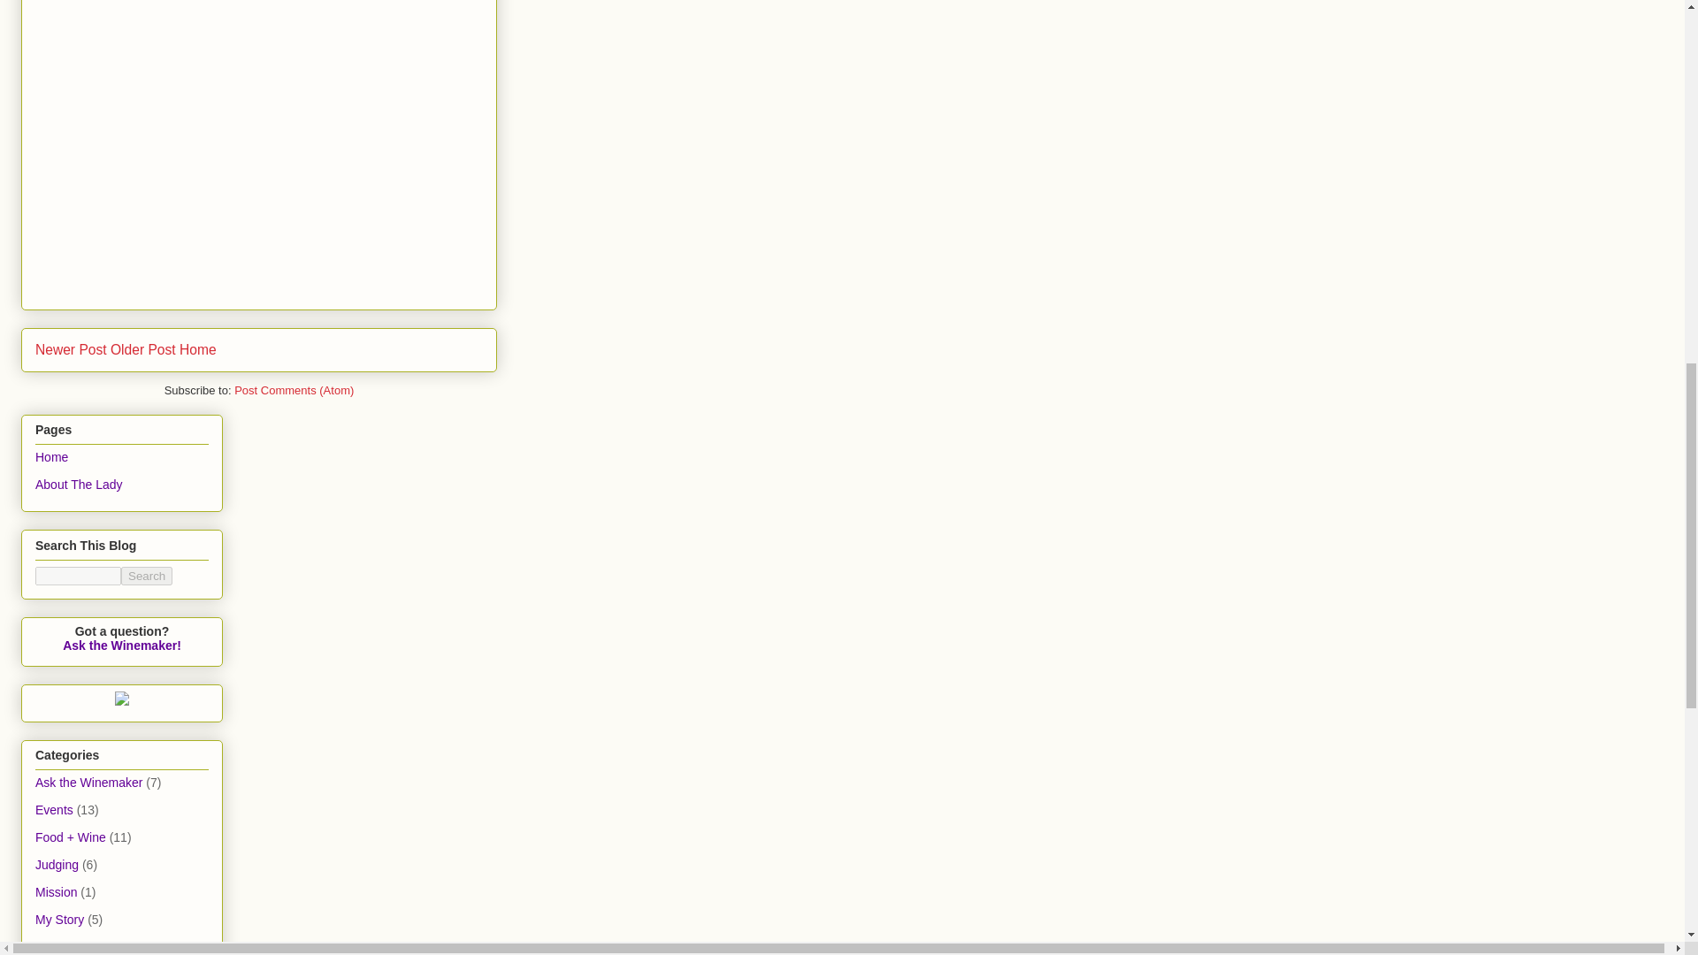  I want to click on Home, so click(198, 348).